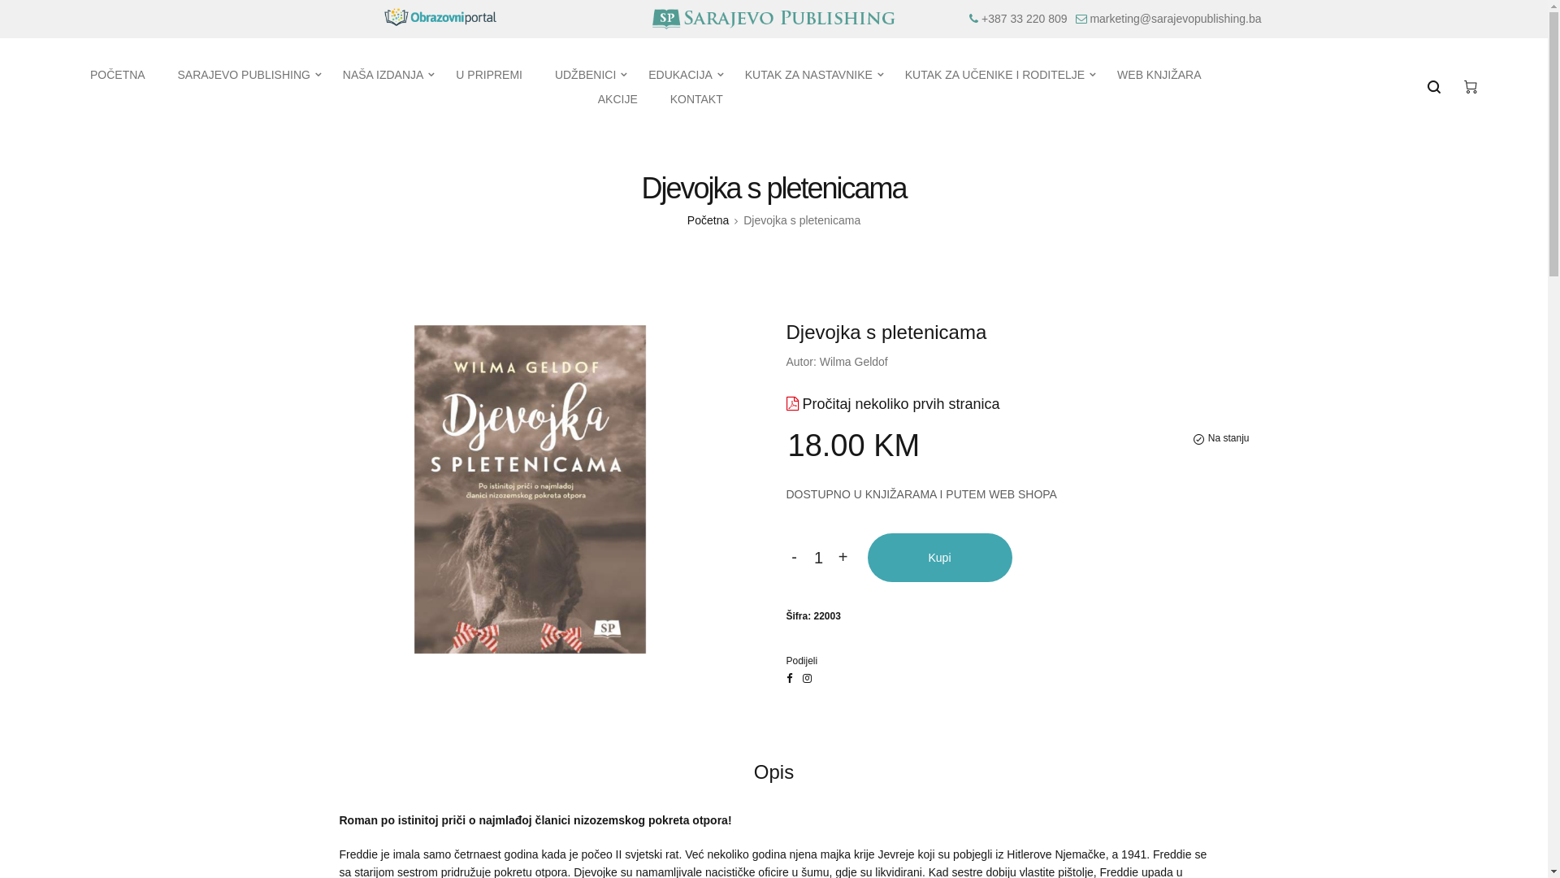 The image size is (1560, 878). Describe the element at coordinates (697, 99) in the screenshot. I see `KONTAKT` at that location.